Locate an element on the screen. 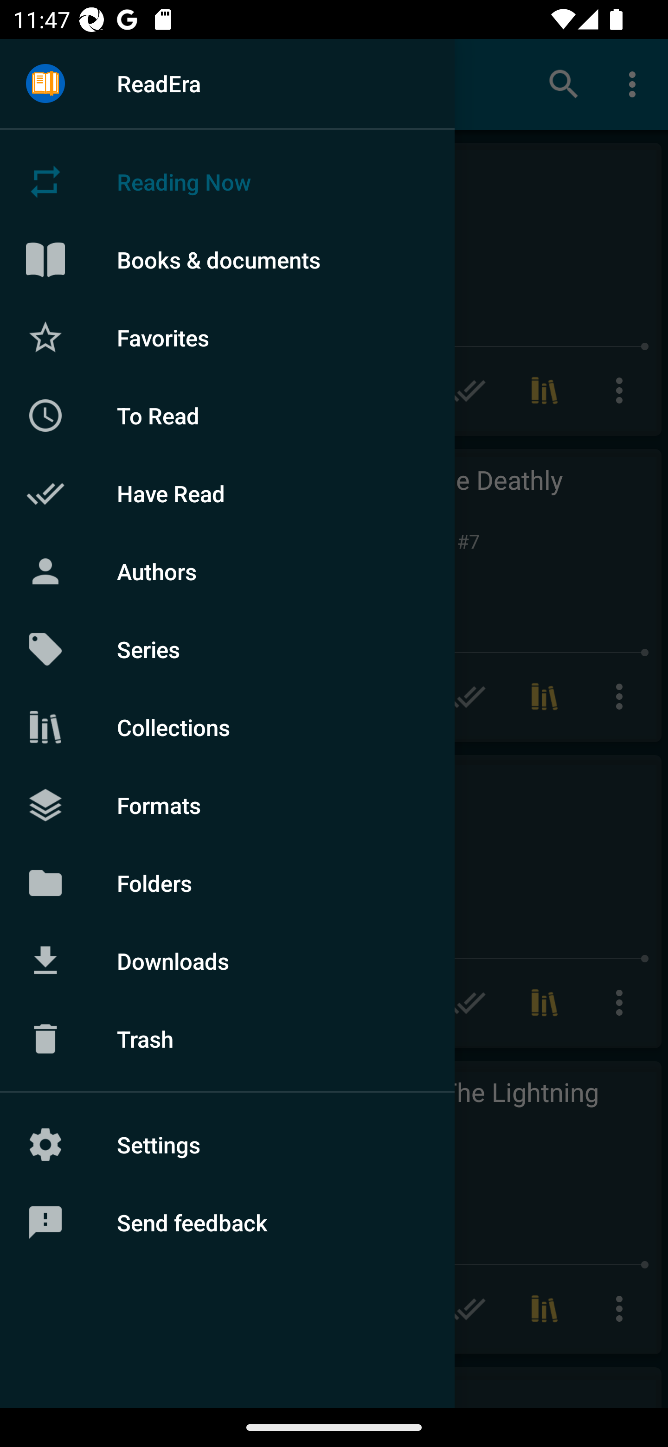 The height and width of the screenshot is (1447, 668). Collections is located at coordinates (227, 727).